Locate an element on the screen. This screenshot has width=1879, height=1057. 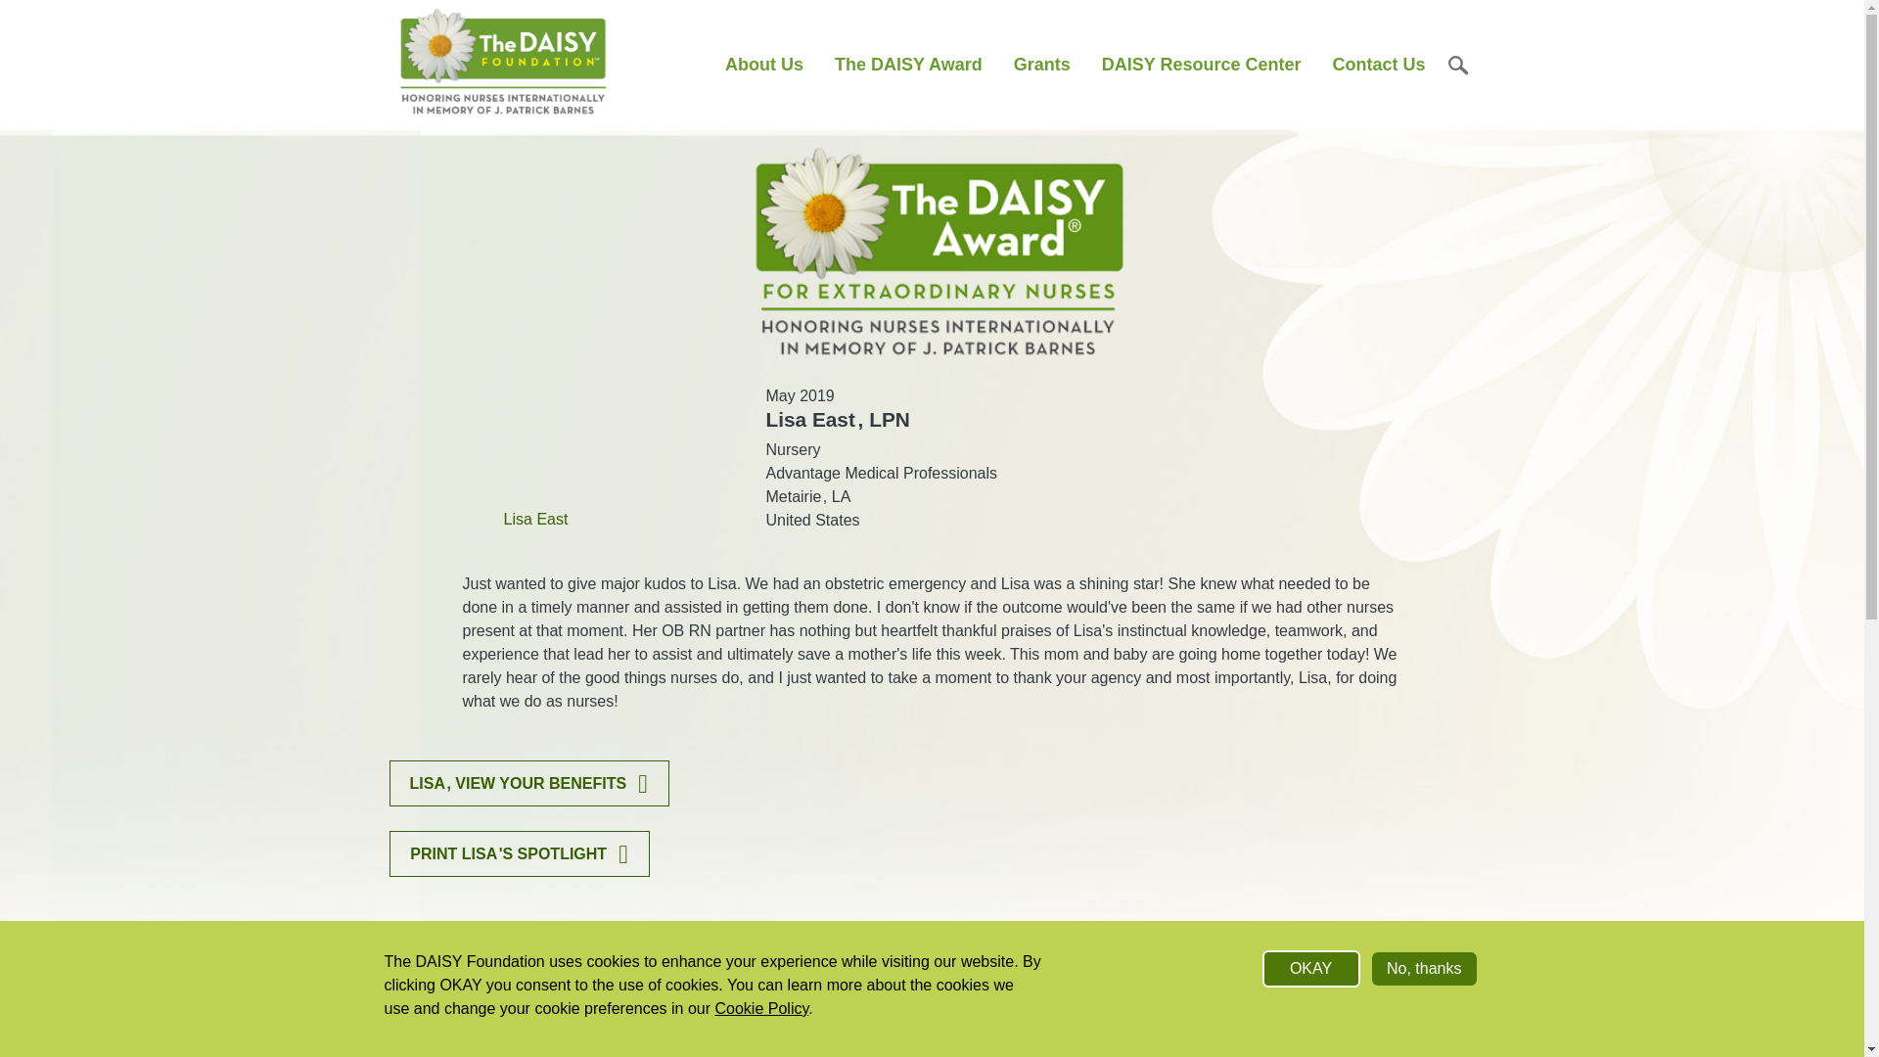
Contact Us is located at coordinates (1378, 65).